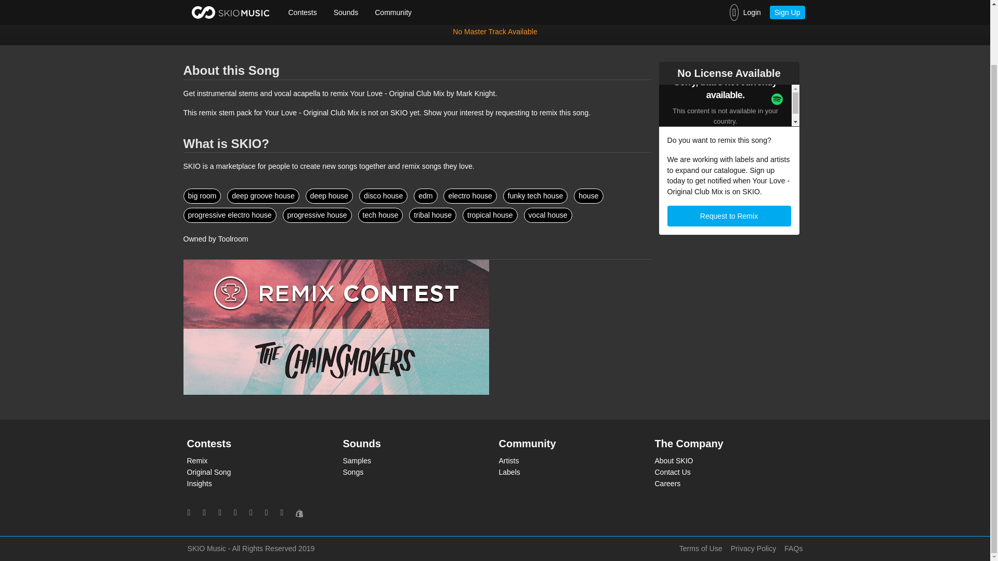 This screenshot has height=561, width=998. What do you see at coordinates (729, 216) in the screenshot?
I see `Request to Remix` at bounding box center [729, 216].